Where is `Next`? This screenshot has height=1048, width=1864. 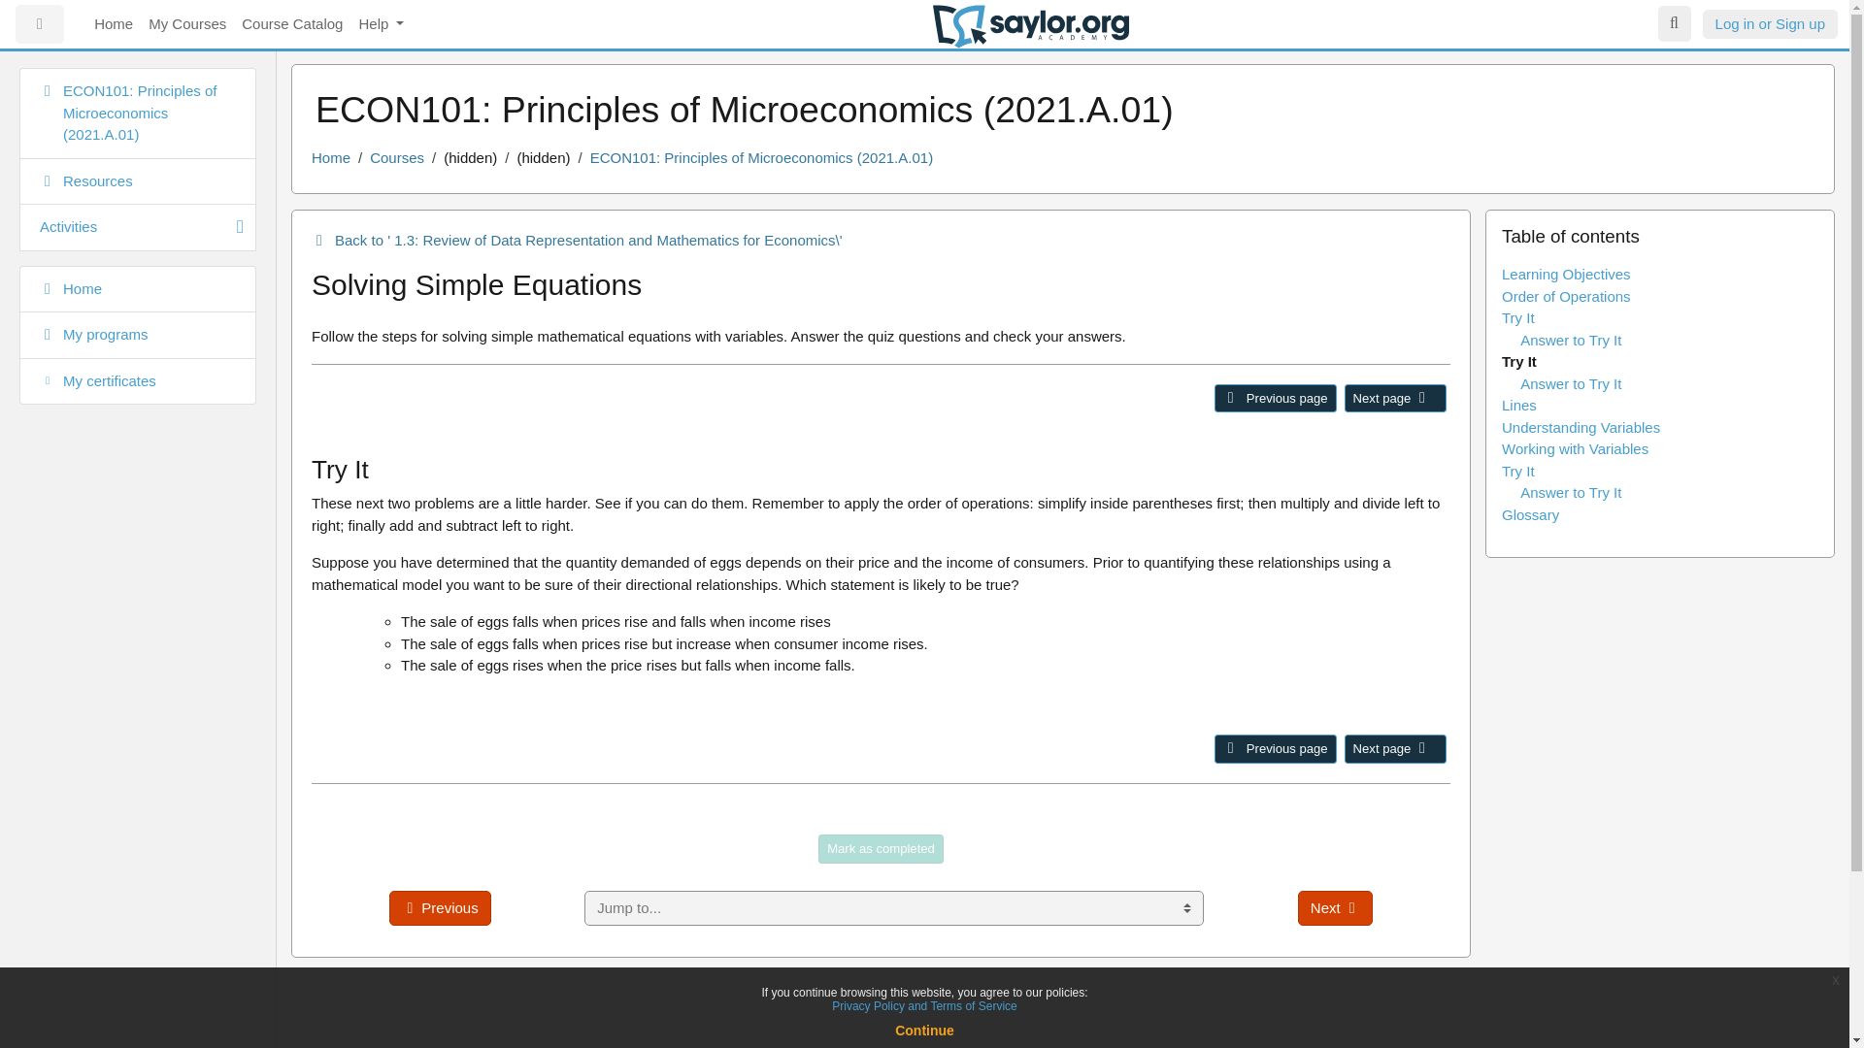 Next is located at coordinates (1334, 908).